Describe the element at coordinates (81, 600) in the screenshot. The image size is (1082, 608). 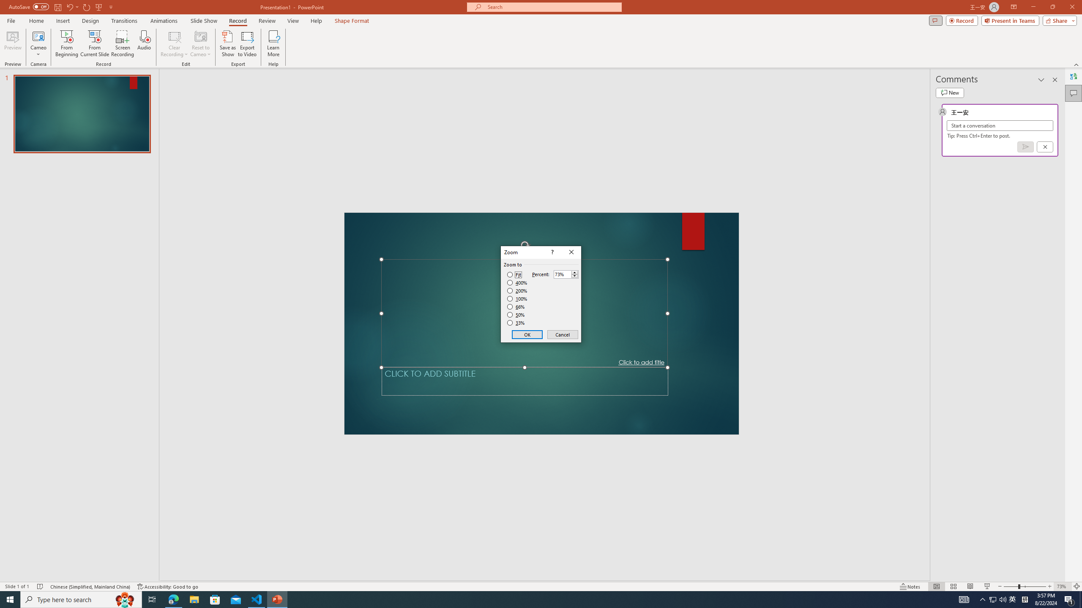
I see `Type here to search` at that location.